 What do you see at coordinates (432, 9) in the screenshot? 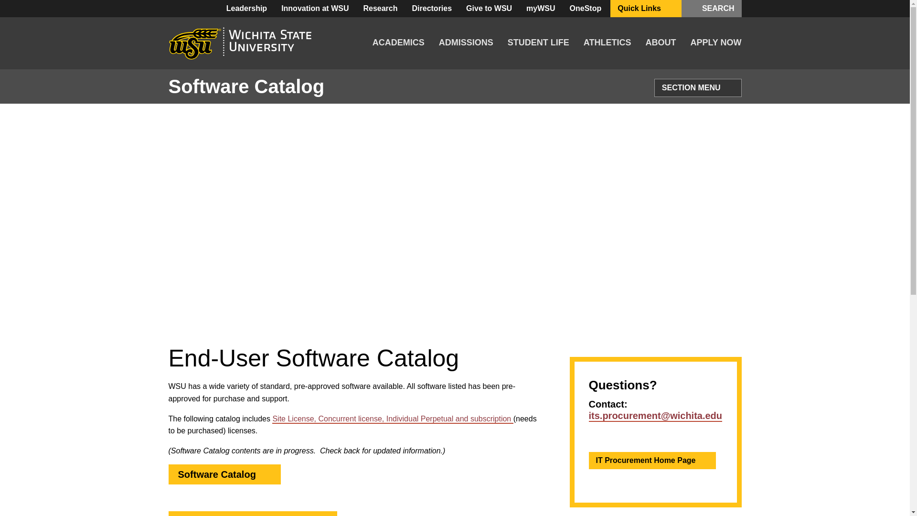
I see `Directories` at bounding box center [432, 9].